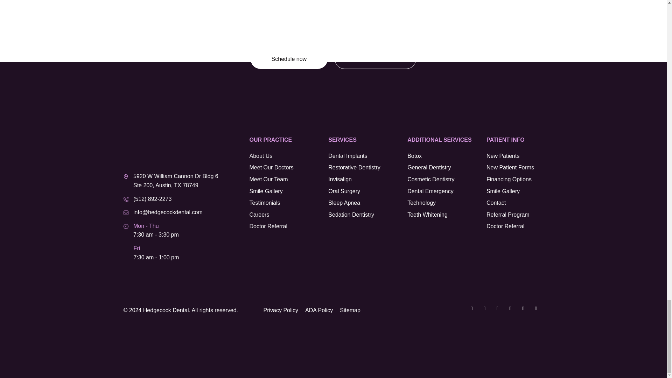  Describe the element at coordinates (289, 156) in the screenshot. I see `About Us` at that location.